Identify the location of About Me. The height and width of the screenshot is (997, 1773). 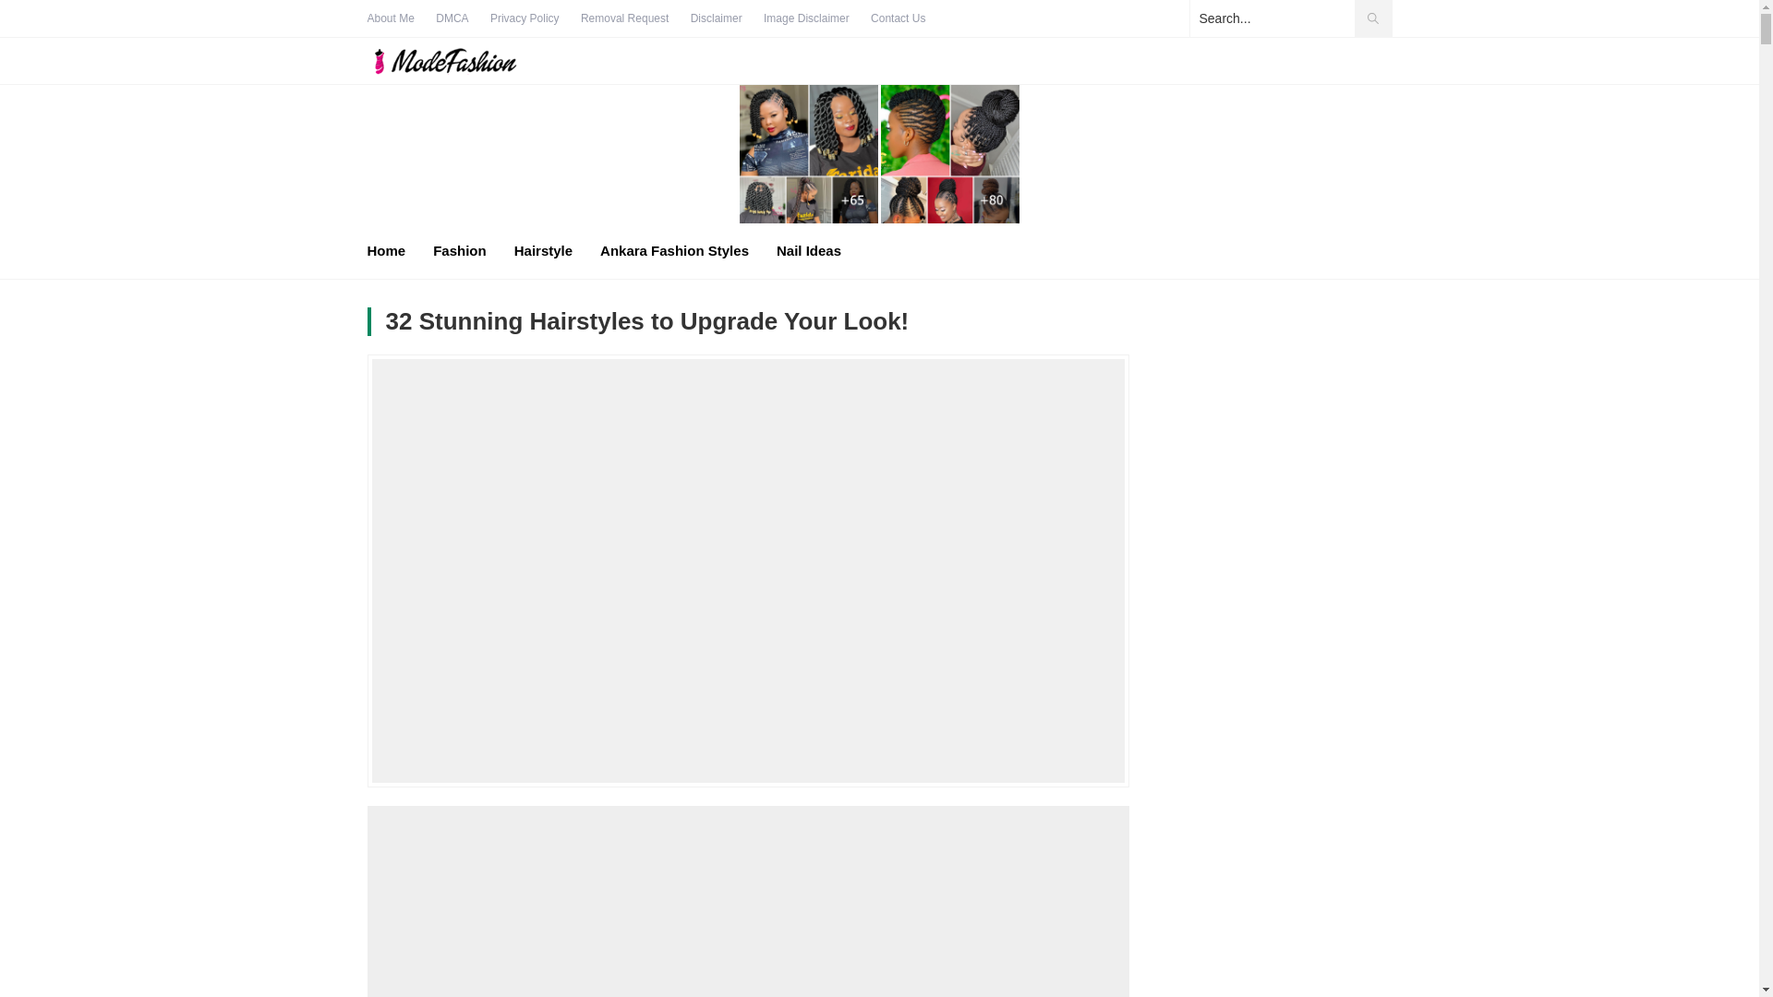
(391, 18).